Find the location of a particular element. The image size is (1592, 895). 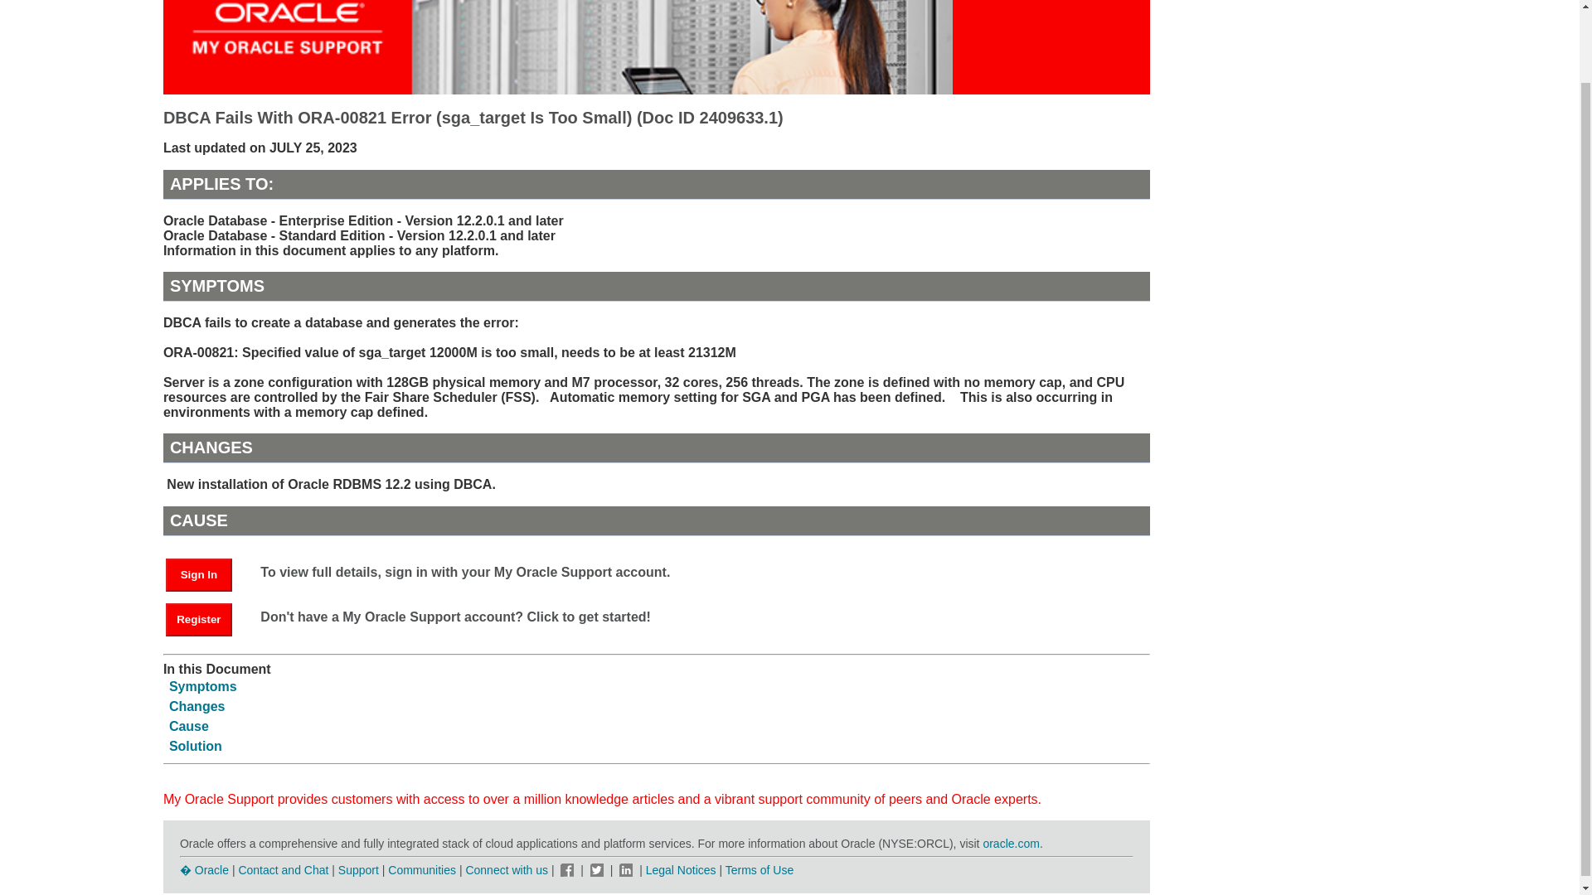

Solution is located at coordinates (196, 746).